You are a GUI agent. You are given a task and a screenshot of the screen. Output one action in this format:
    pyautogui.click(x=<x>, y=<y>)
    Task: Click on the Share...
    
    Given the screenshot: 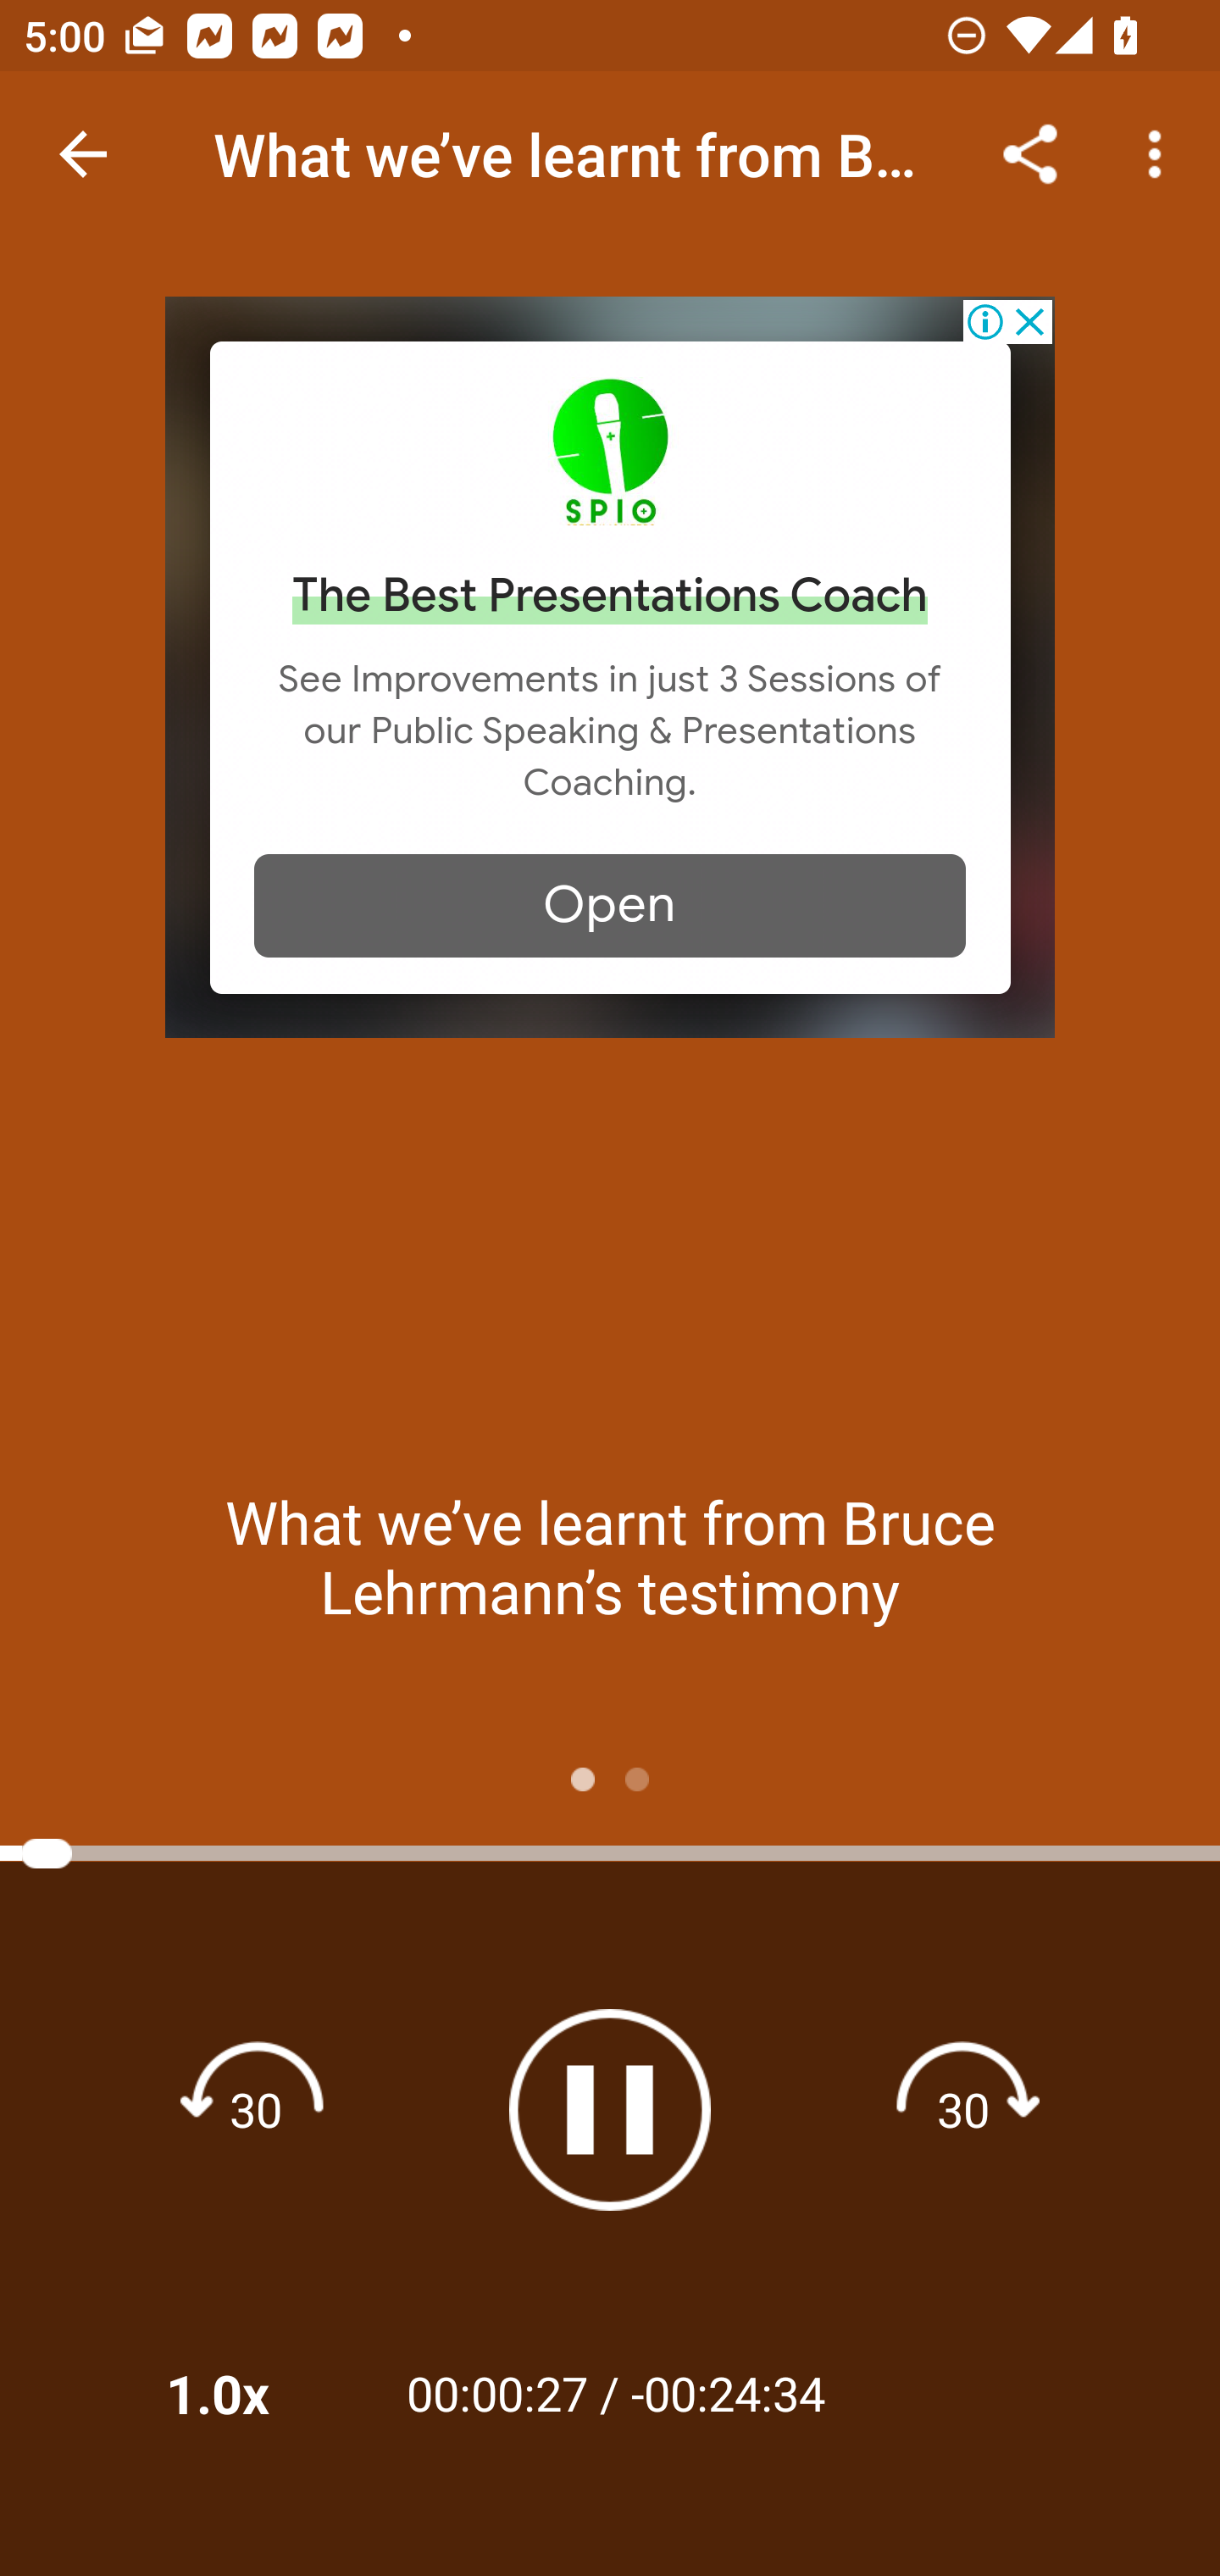 What is the action you would take?
    pyautogui.click(x=1030, y=154)
    